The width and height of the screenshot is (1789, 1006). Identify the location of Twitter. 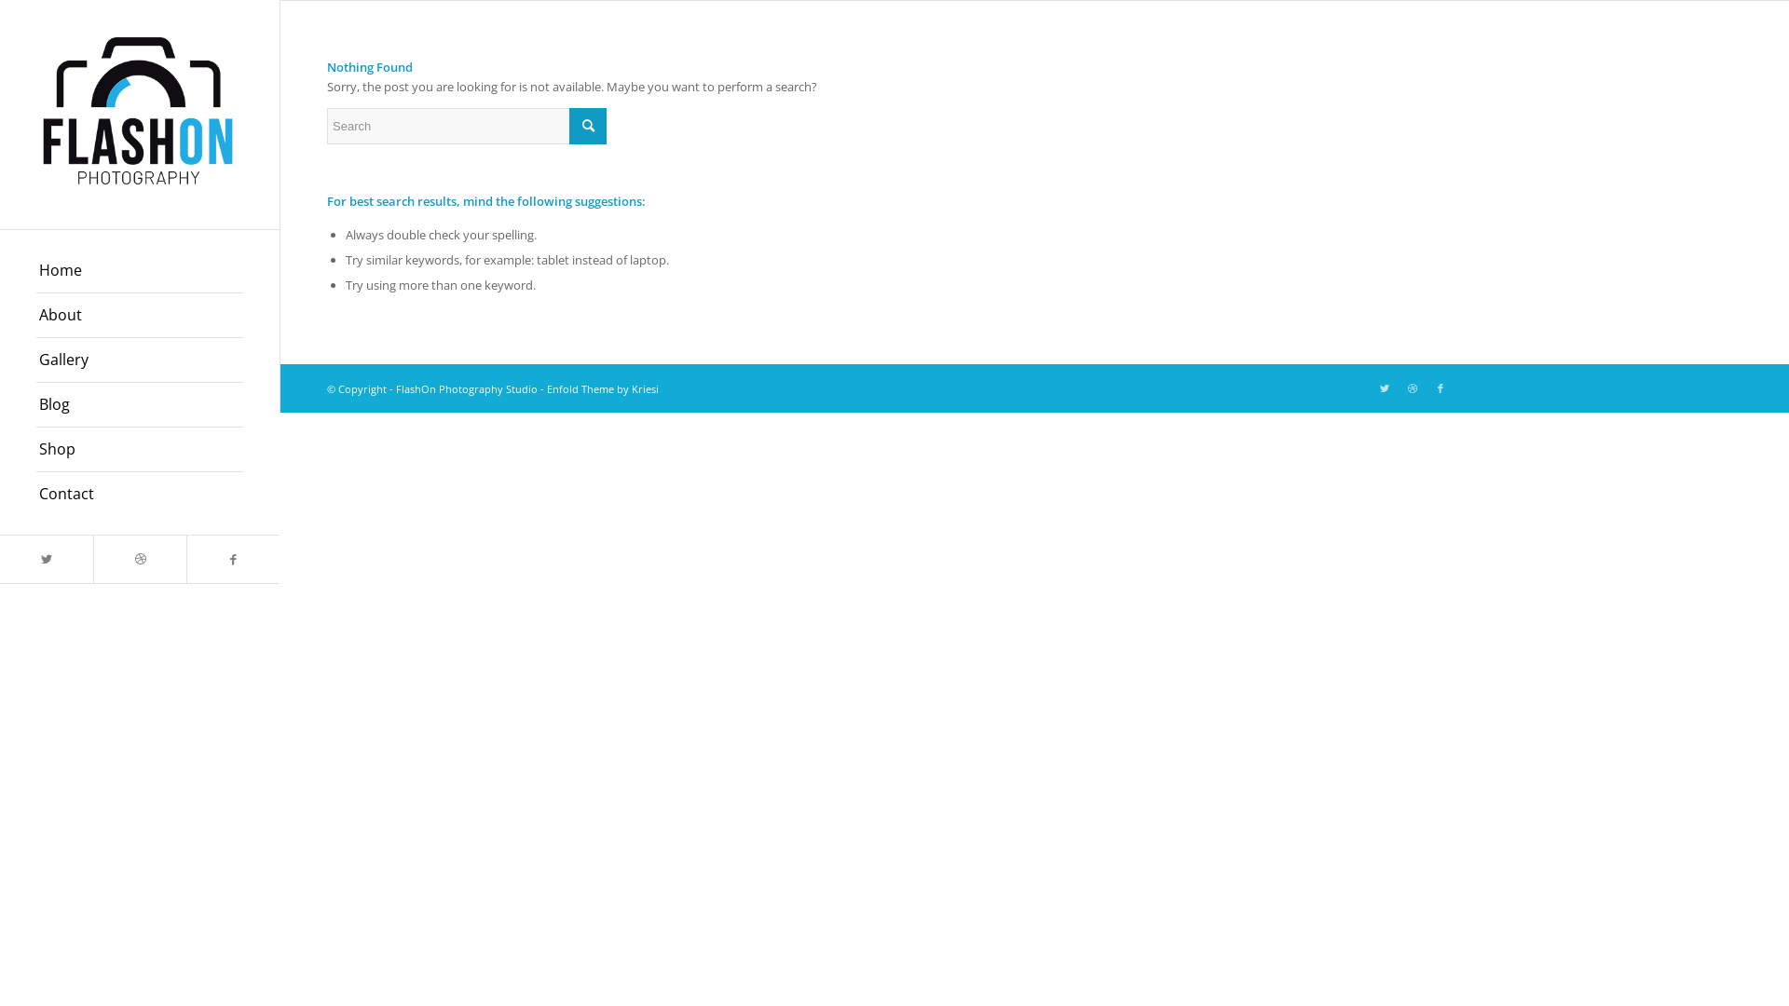
(1385, 388).